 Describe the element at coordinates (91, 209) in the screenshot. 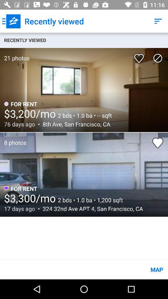

I see `select icon below the $3,300/mo icon` at that location.